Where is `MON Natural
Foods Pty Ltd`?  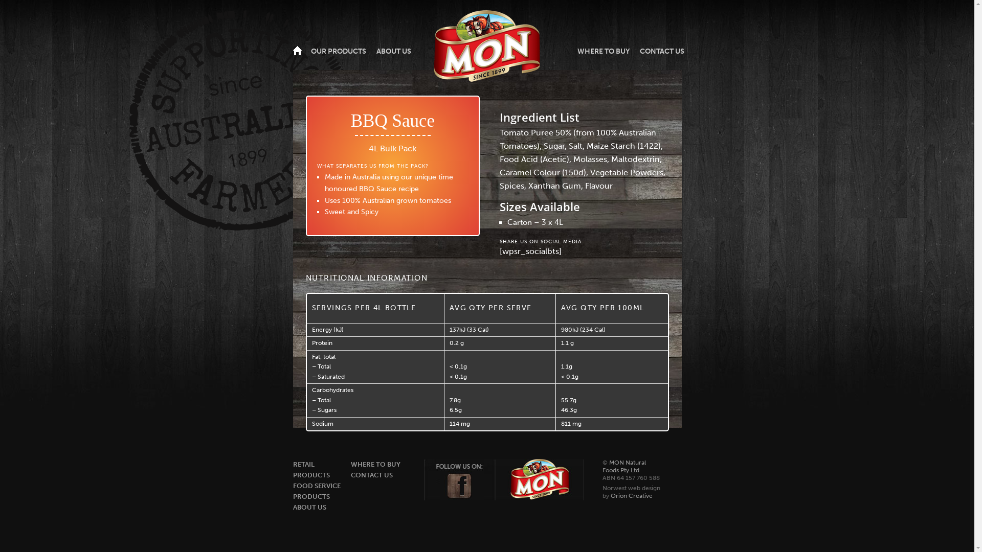 MON Natural
Foods Pty Ltd is located at coordinates (624, 466).